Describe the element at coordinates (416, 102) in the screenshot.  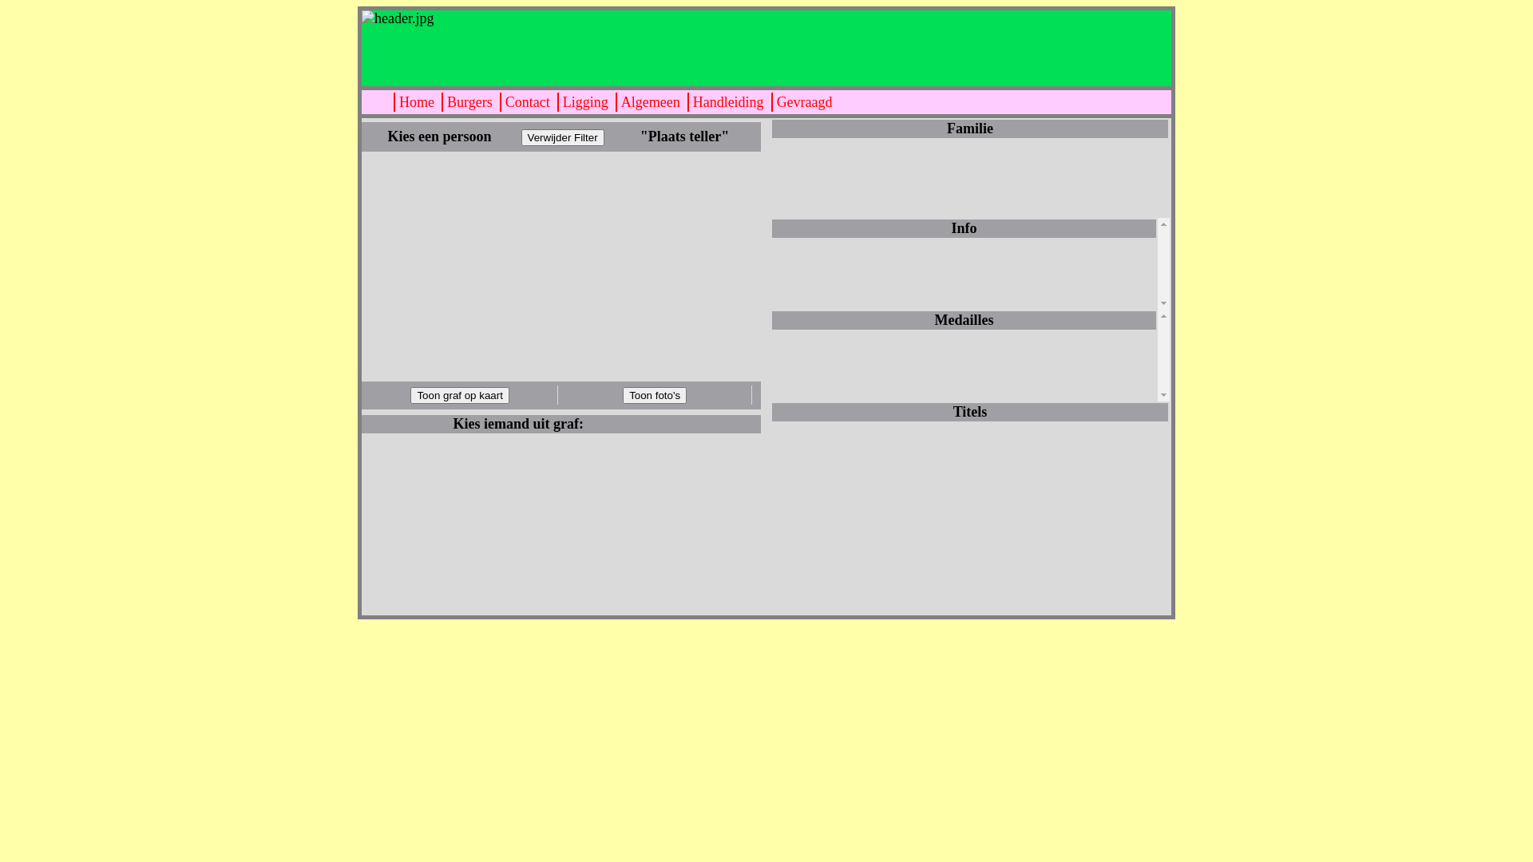
I see `Home` at that location.